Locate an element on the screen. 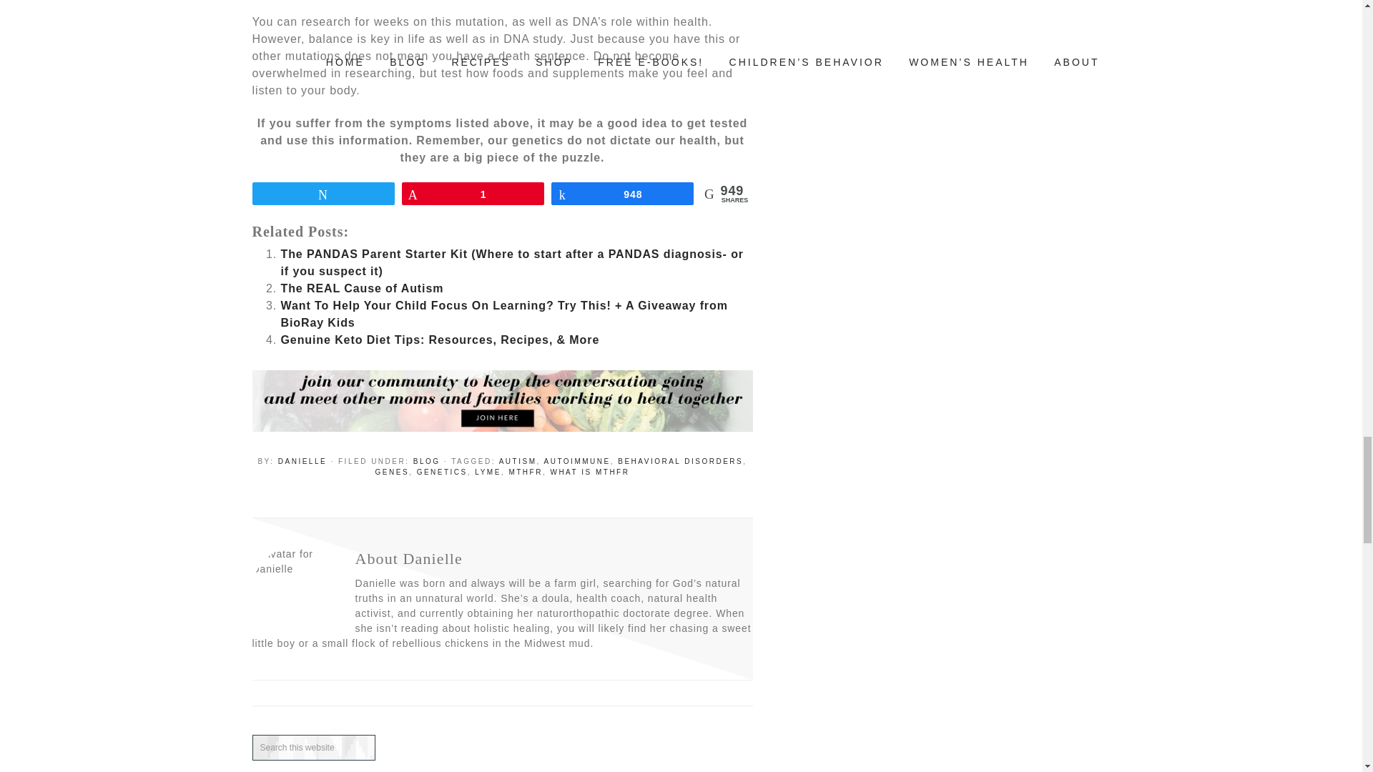 The image size is (1373, 772). The REAL Cause of Autism is located at coordinates (362, 288).